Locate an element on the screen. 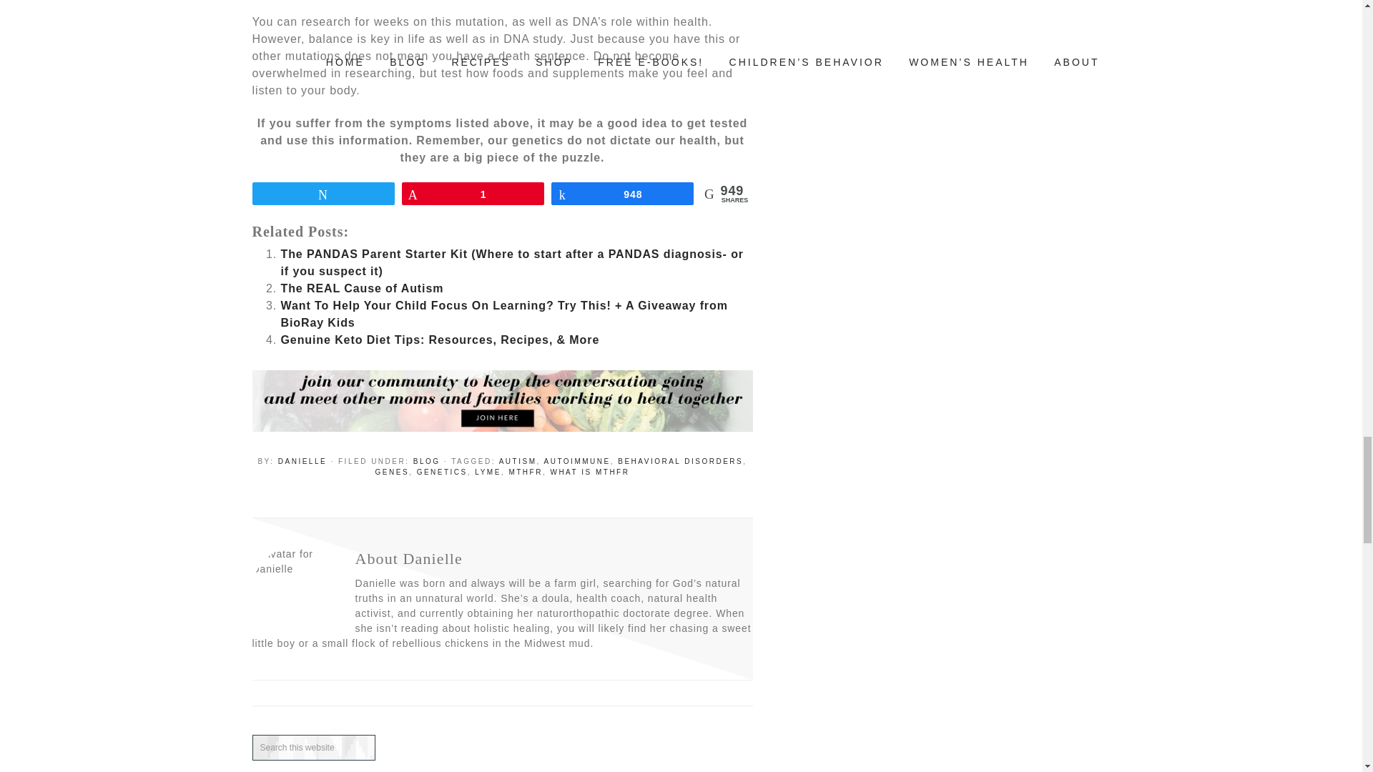 The image size is (1373, 772). The REAL Cause of Autism is located at coordinates (362, 288).